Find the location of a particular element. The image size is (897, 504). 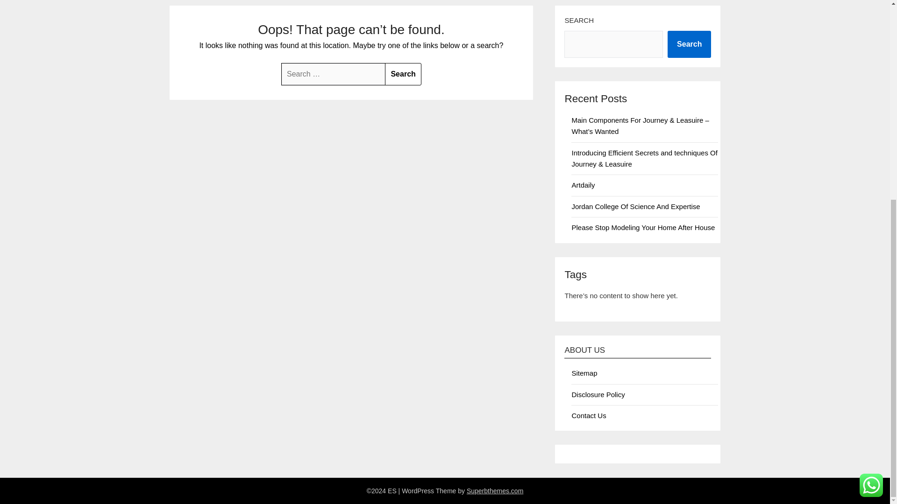

Search is located at coordinates (689, 44).